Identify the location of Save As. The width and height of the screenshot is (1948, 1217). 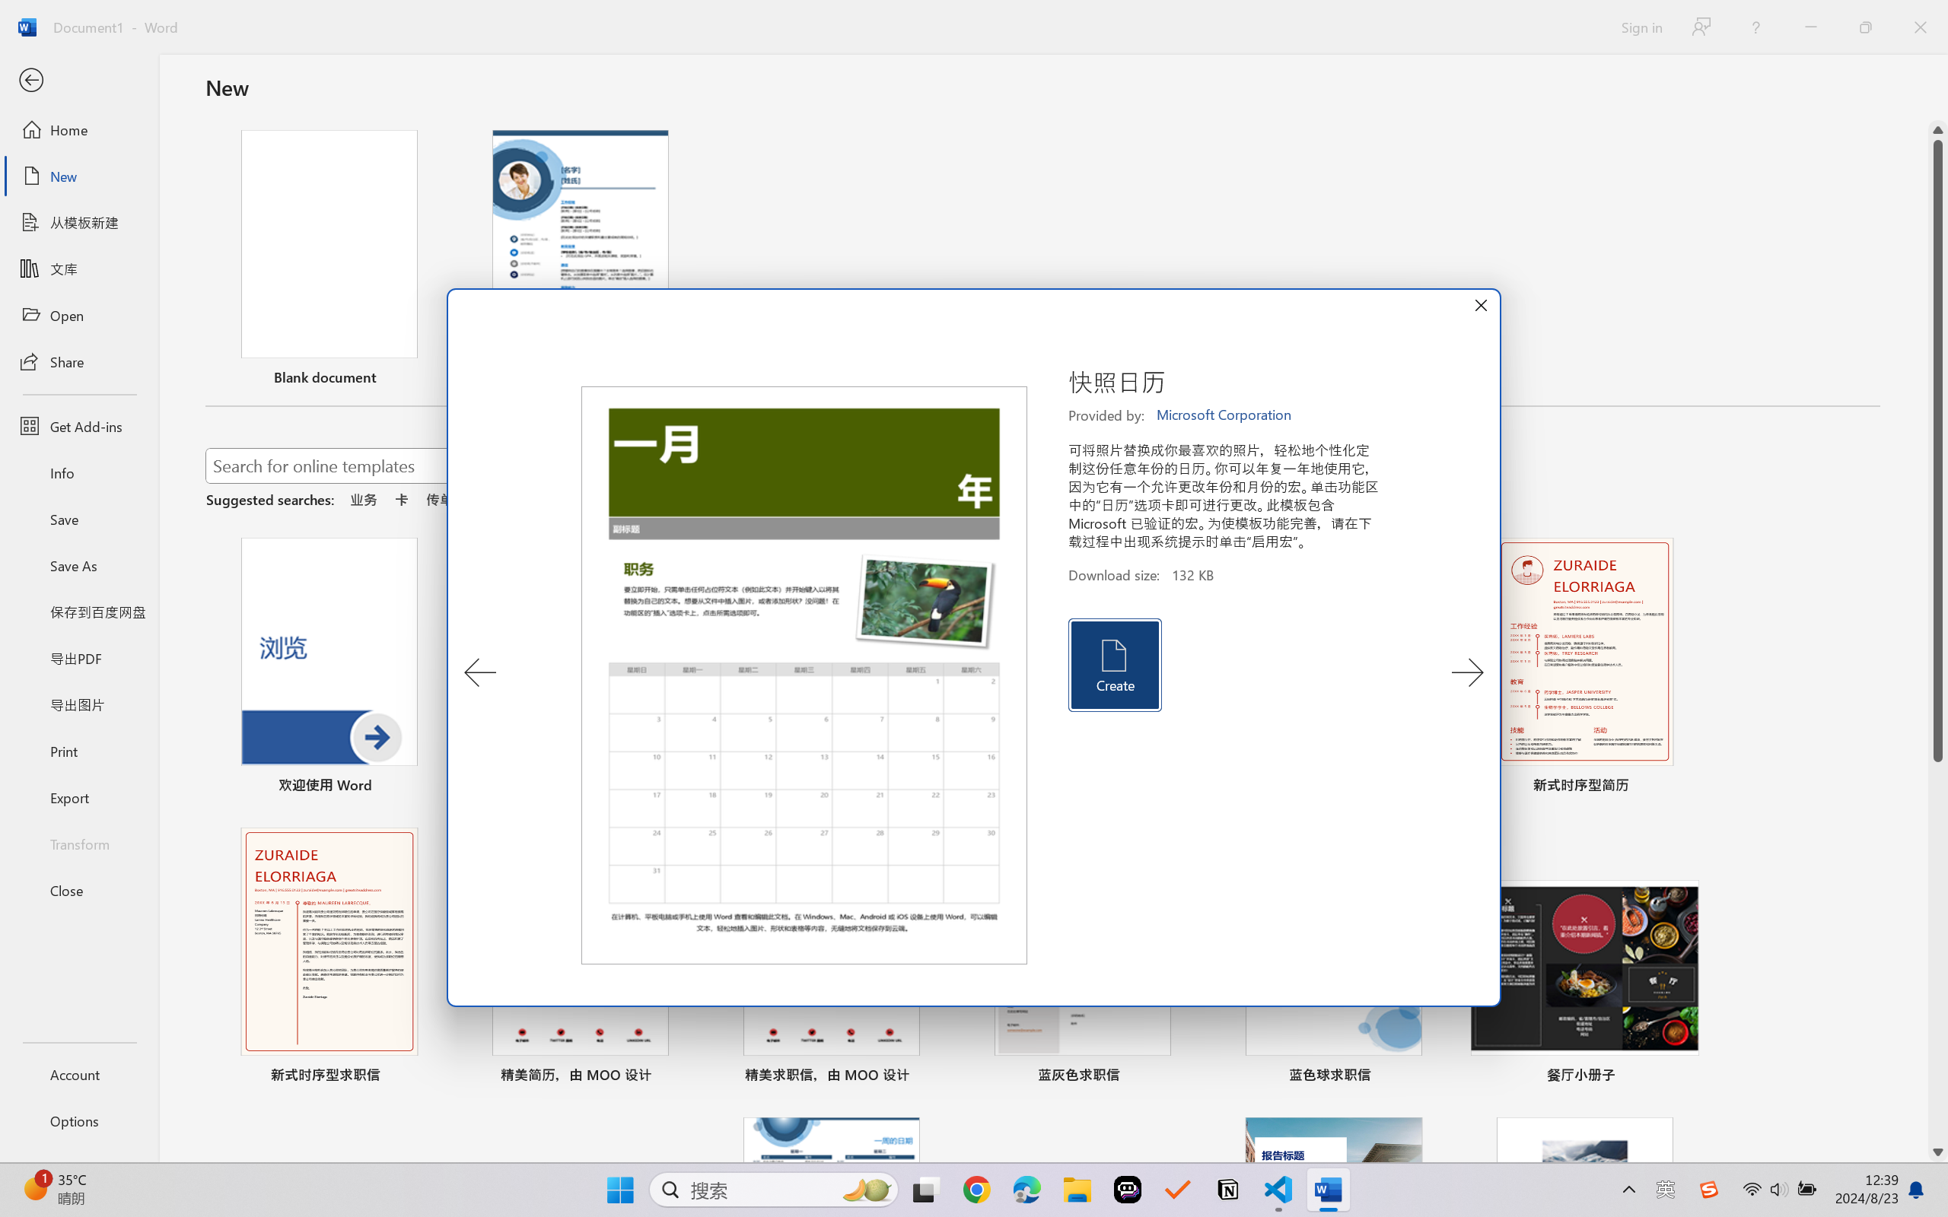
(79, 566).